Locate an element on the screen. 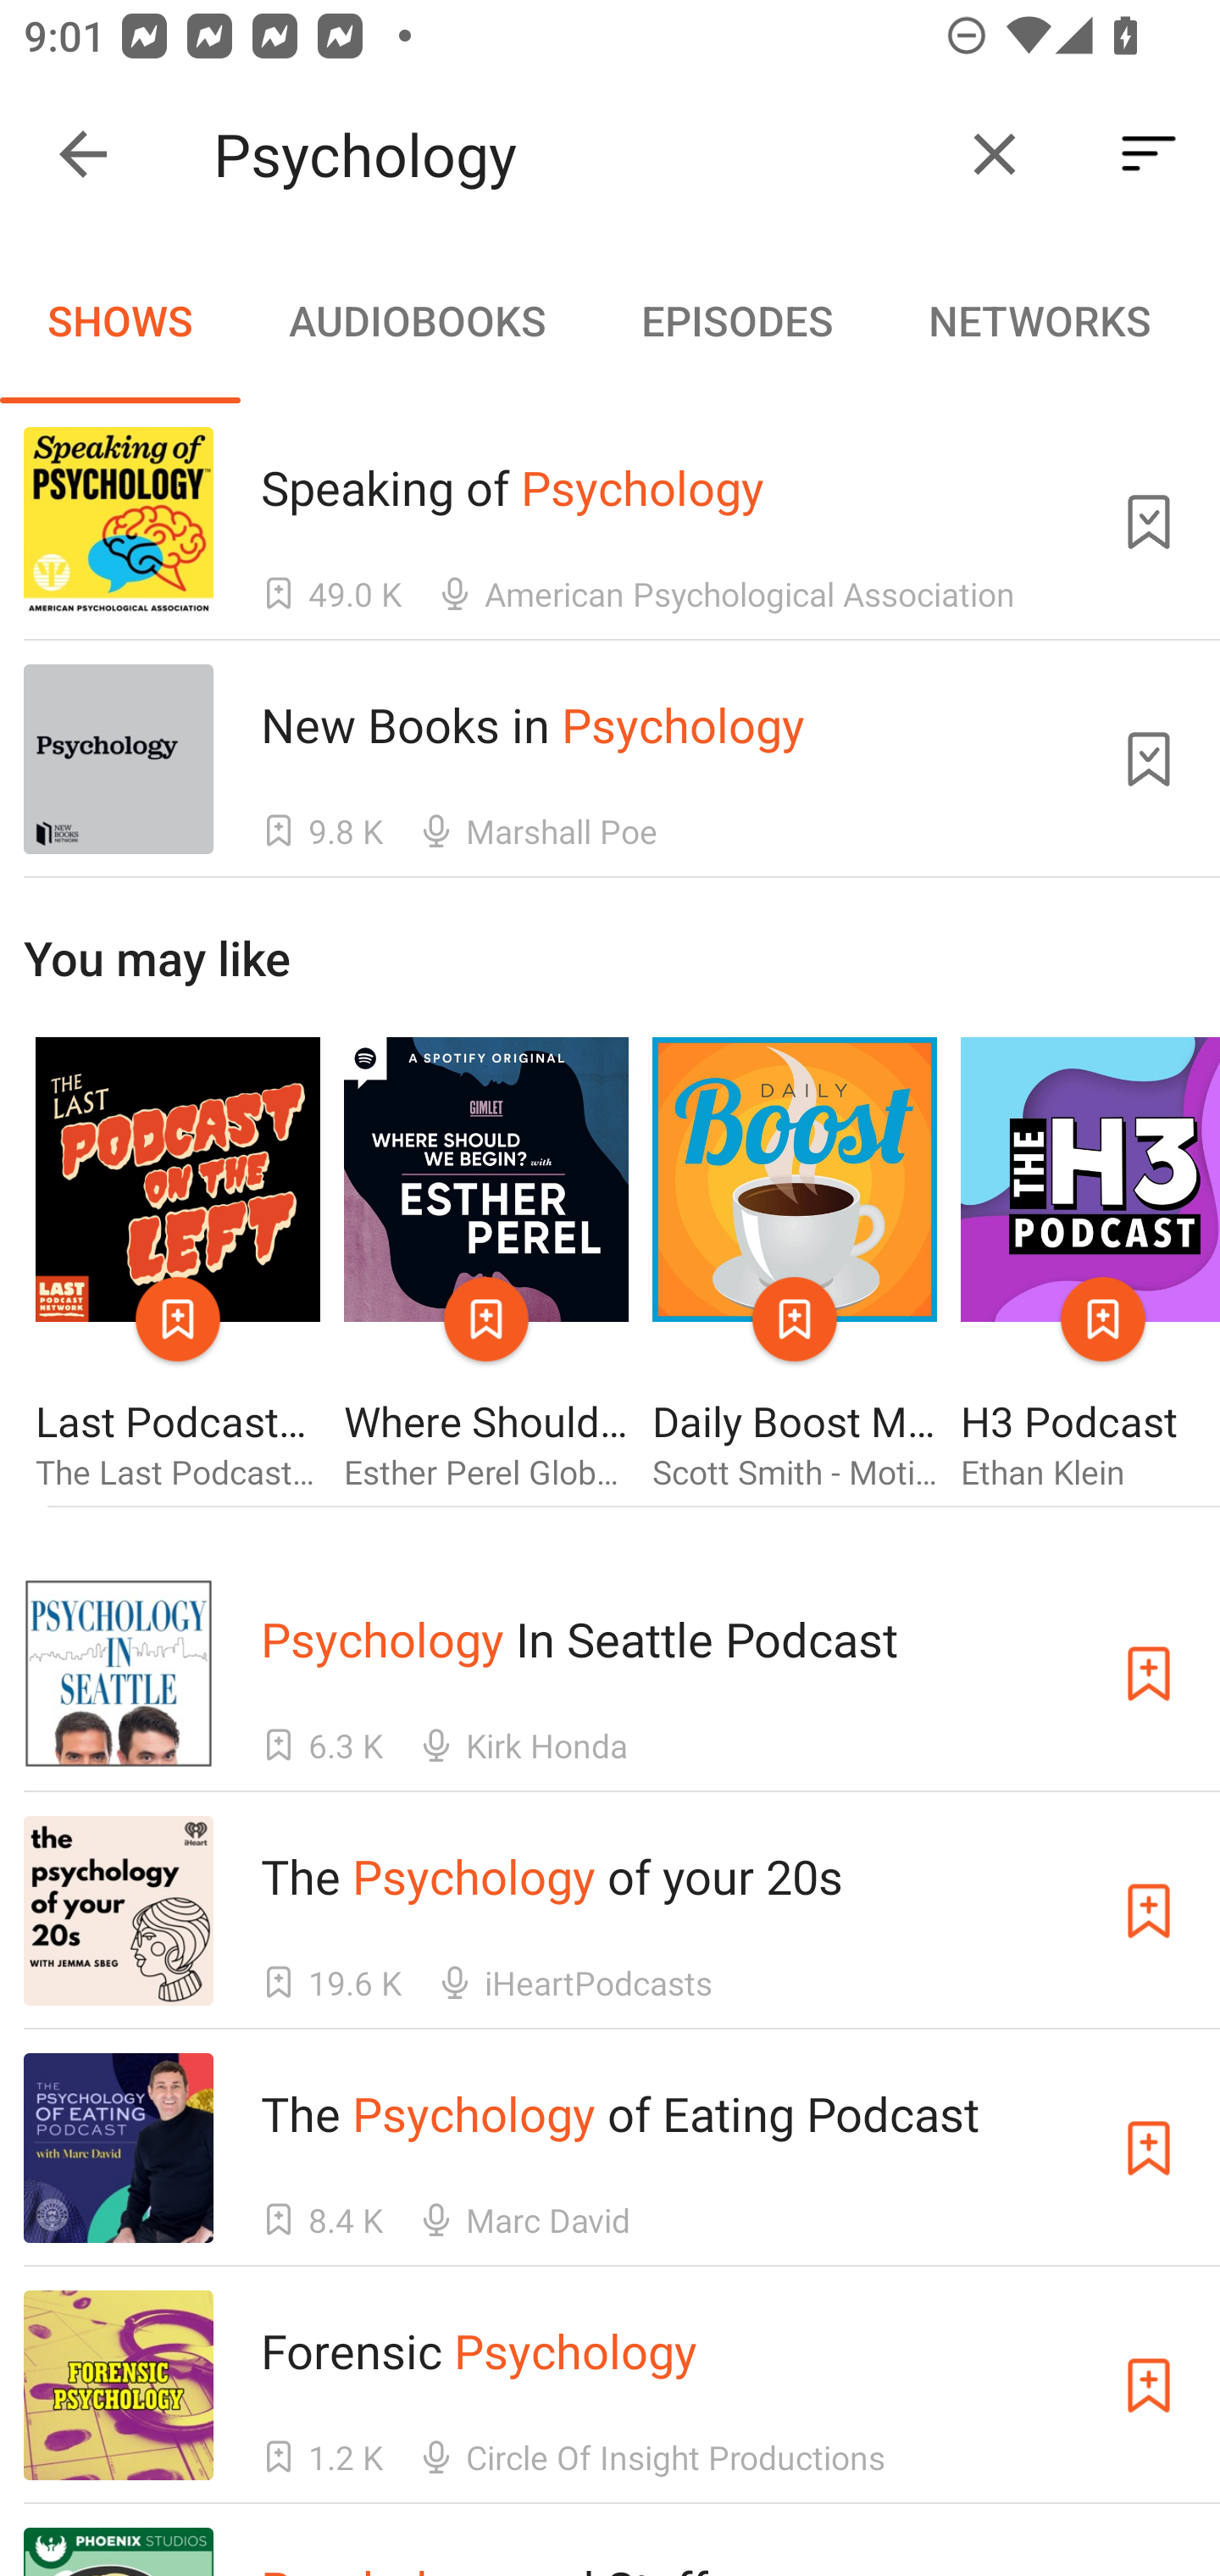  AUDIOBOOKS is located at coordinates (416, 320).